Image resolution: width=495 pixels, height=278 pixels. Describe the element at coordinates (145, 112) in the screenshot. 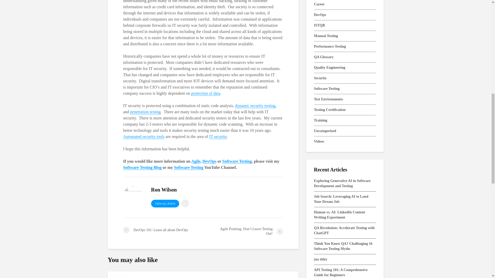

I see `penetration testing` at that location.